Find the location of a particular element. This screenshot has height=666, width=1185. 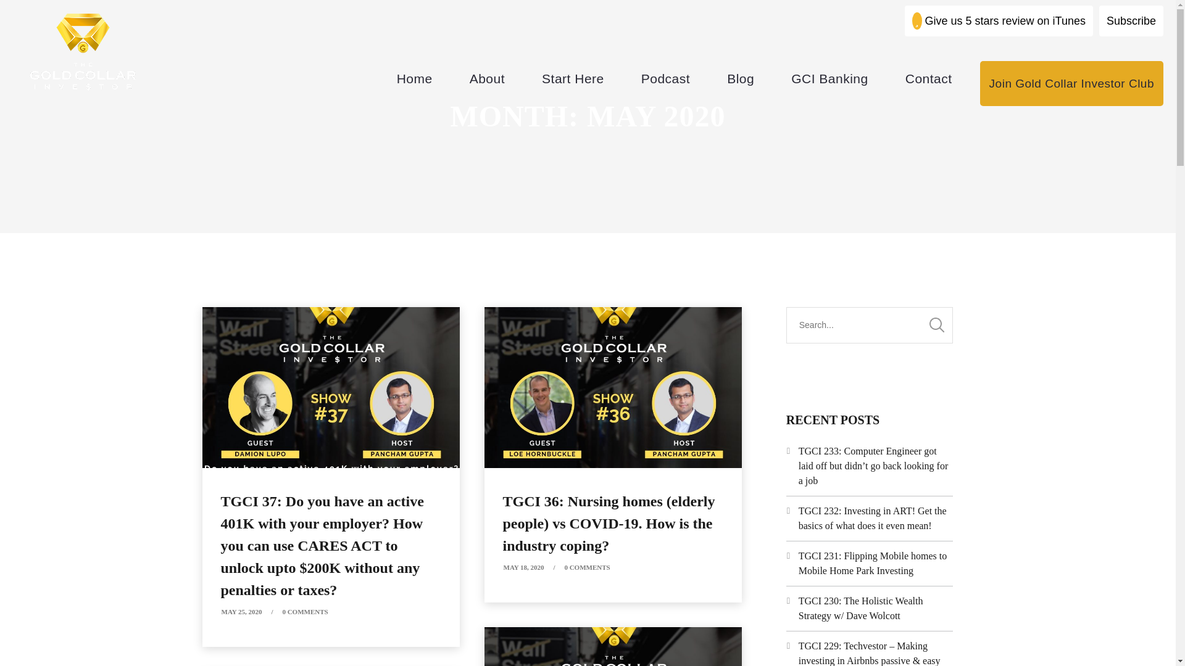

Subscribe is located at coordinates (1131, 21).